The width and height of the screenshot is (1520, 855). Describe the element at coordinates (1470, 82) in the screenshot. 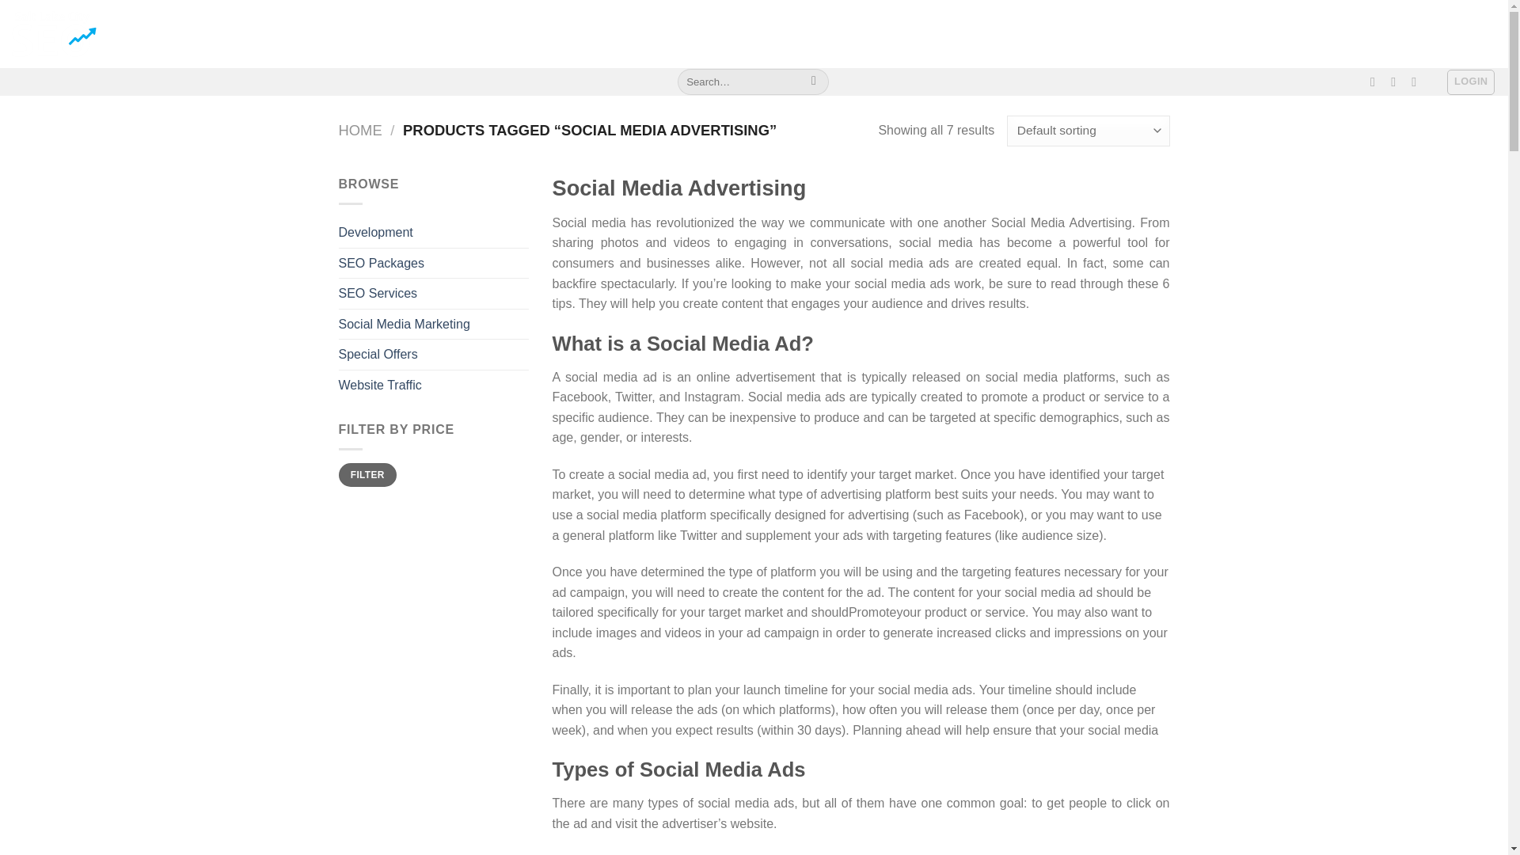

I see `Login` at that location.